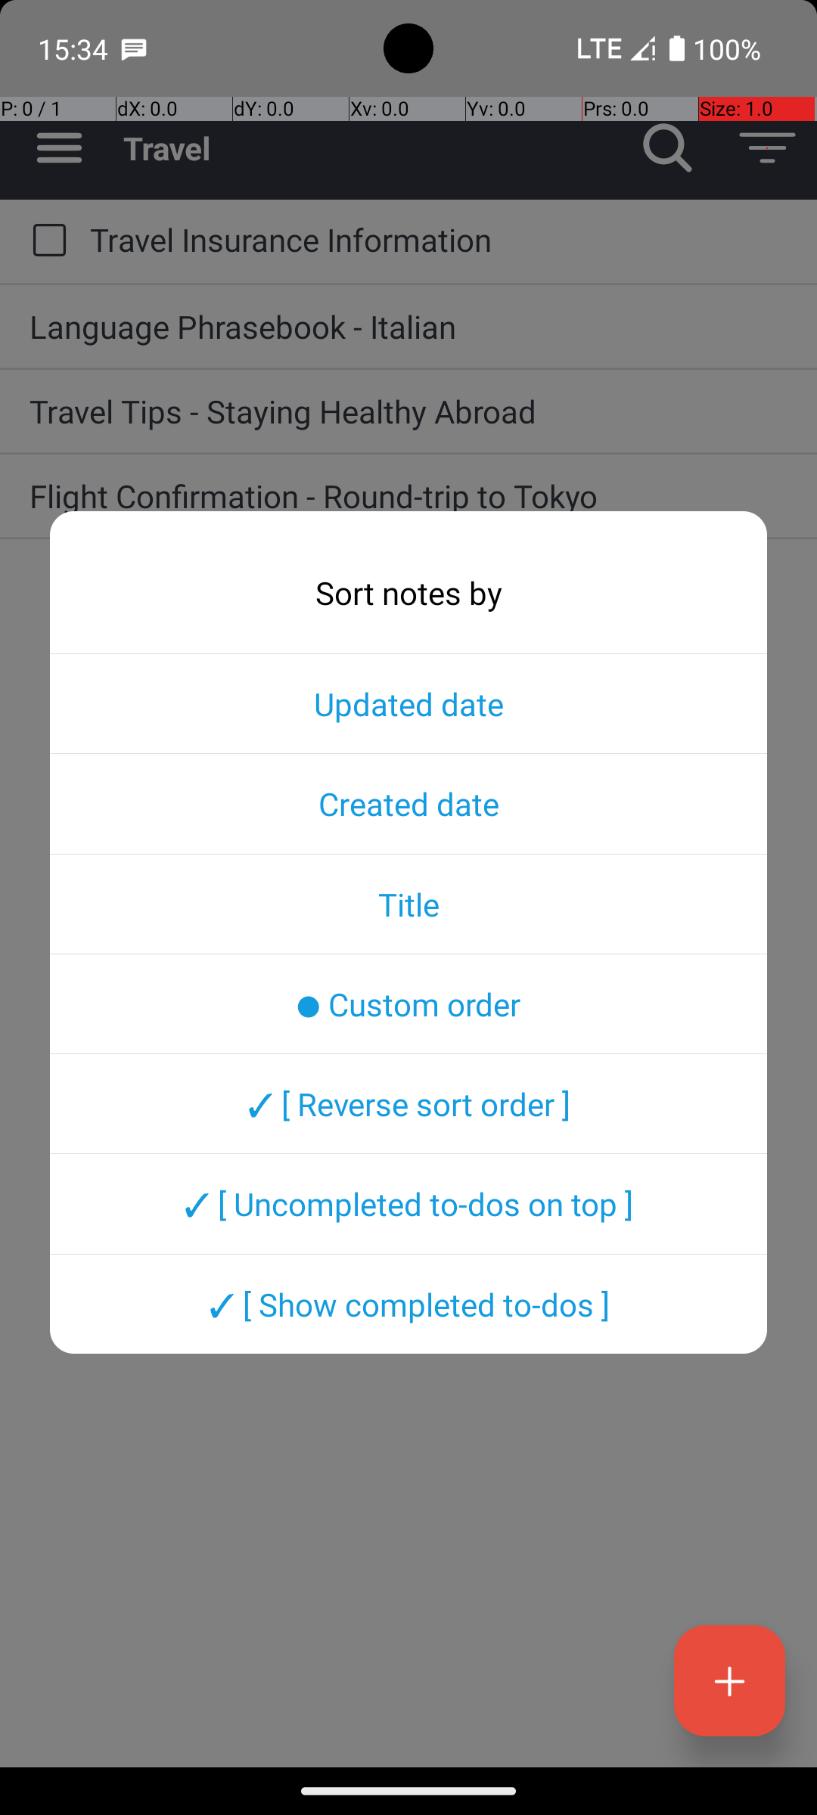  Describe the element at coordinates (408, 1004) in the screenshot. I see `⬤ Custom order` at that location.